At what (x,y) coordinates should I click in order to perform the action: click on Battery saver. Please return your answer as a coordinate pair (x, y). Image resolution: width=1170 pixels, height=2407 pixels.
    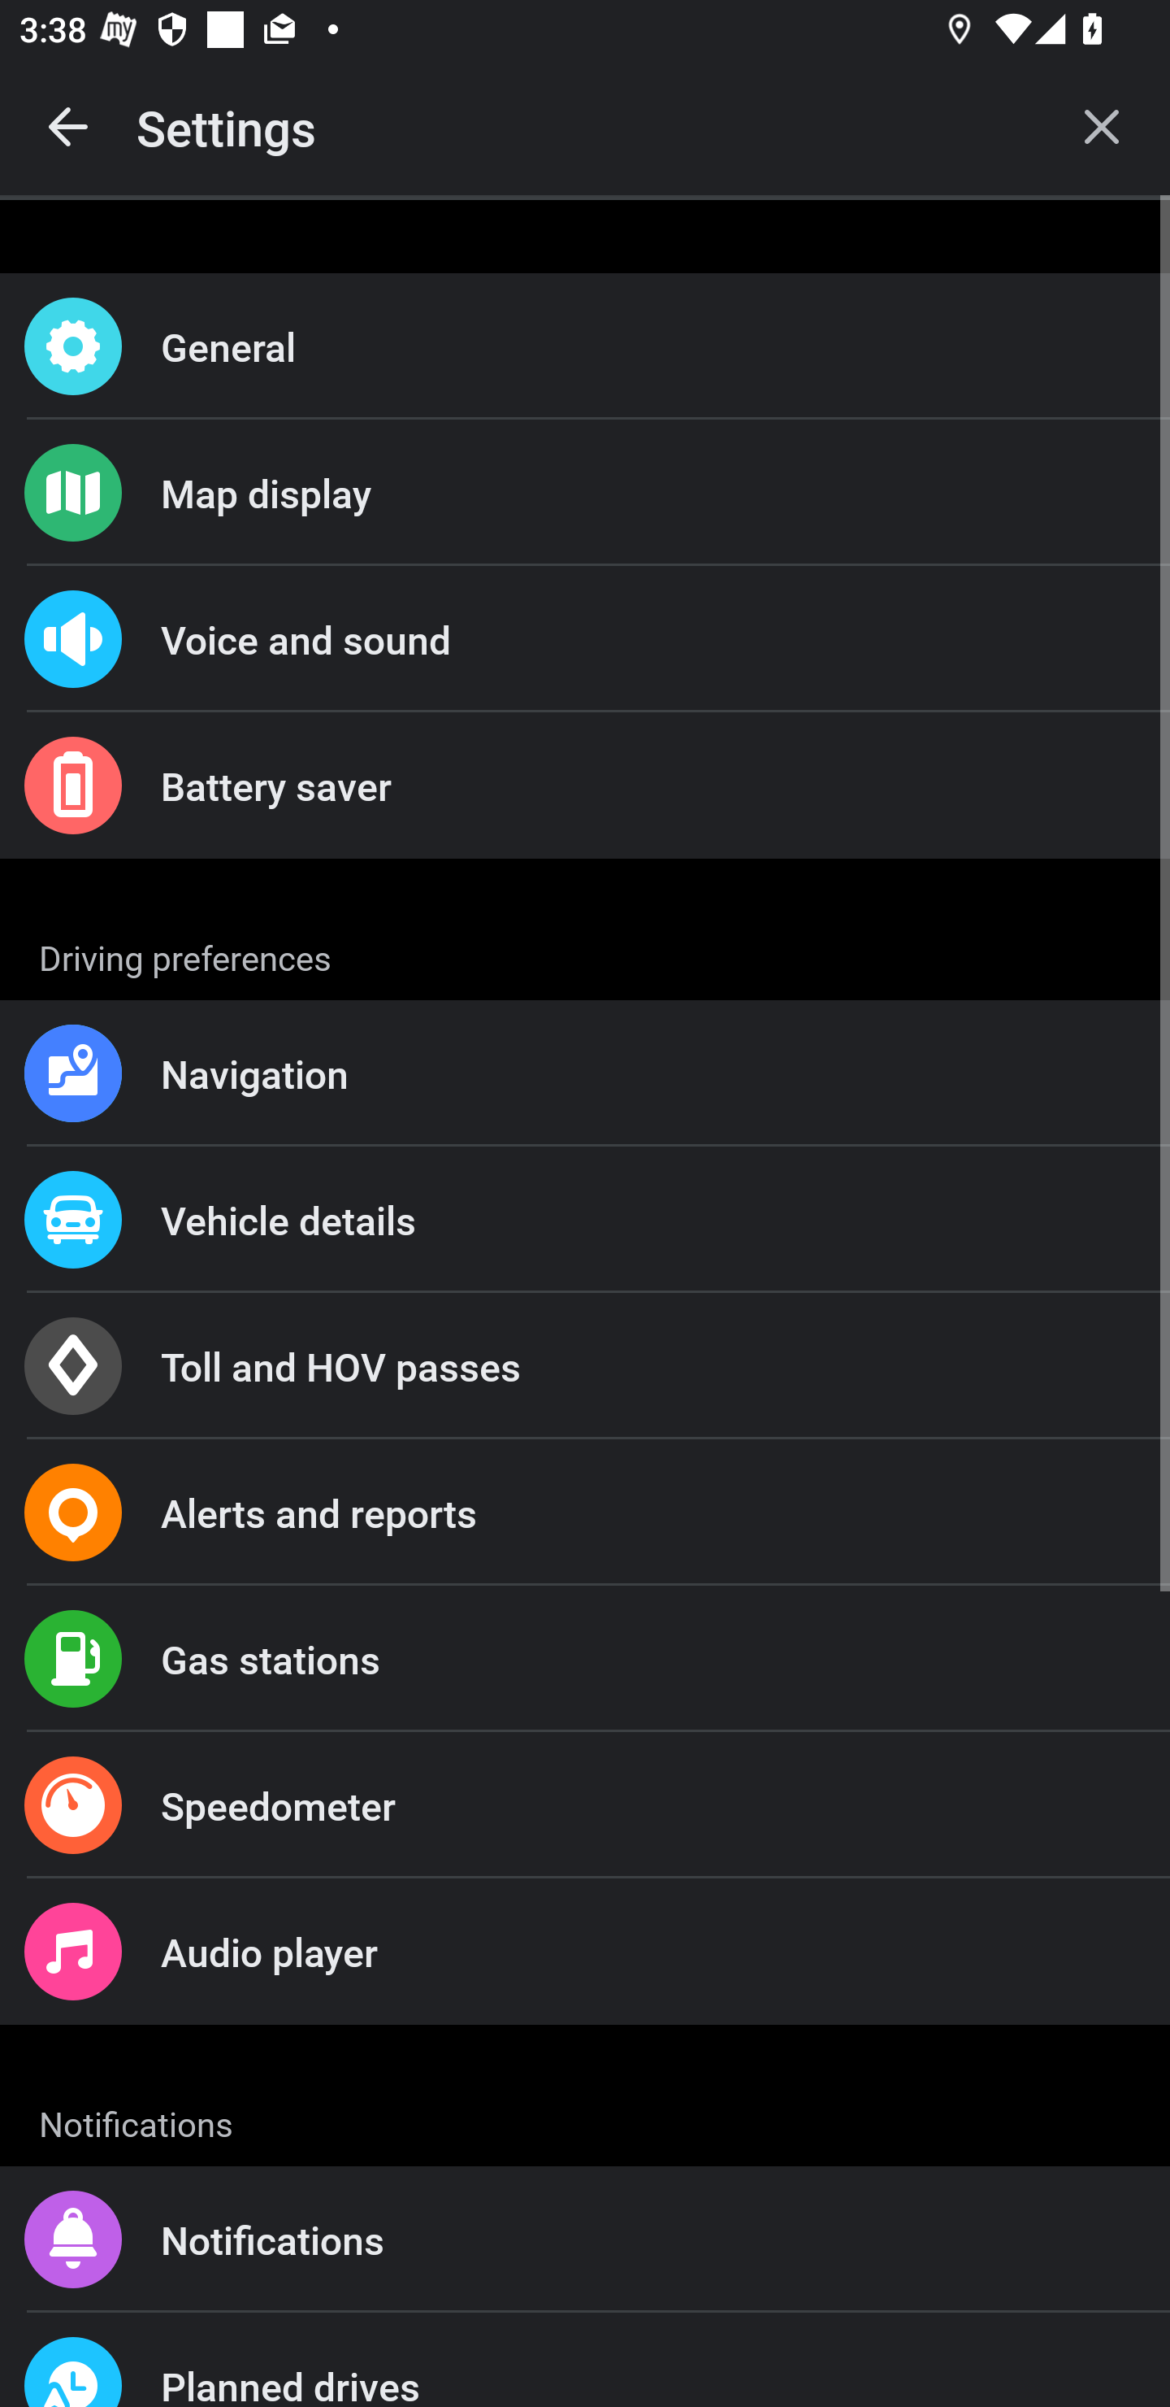
    Looking at the image, I should click on (585, 786).